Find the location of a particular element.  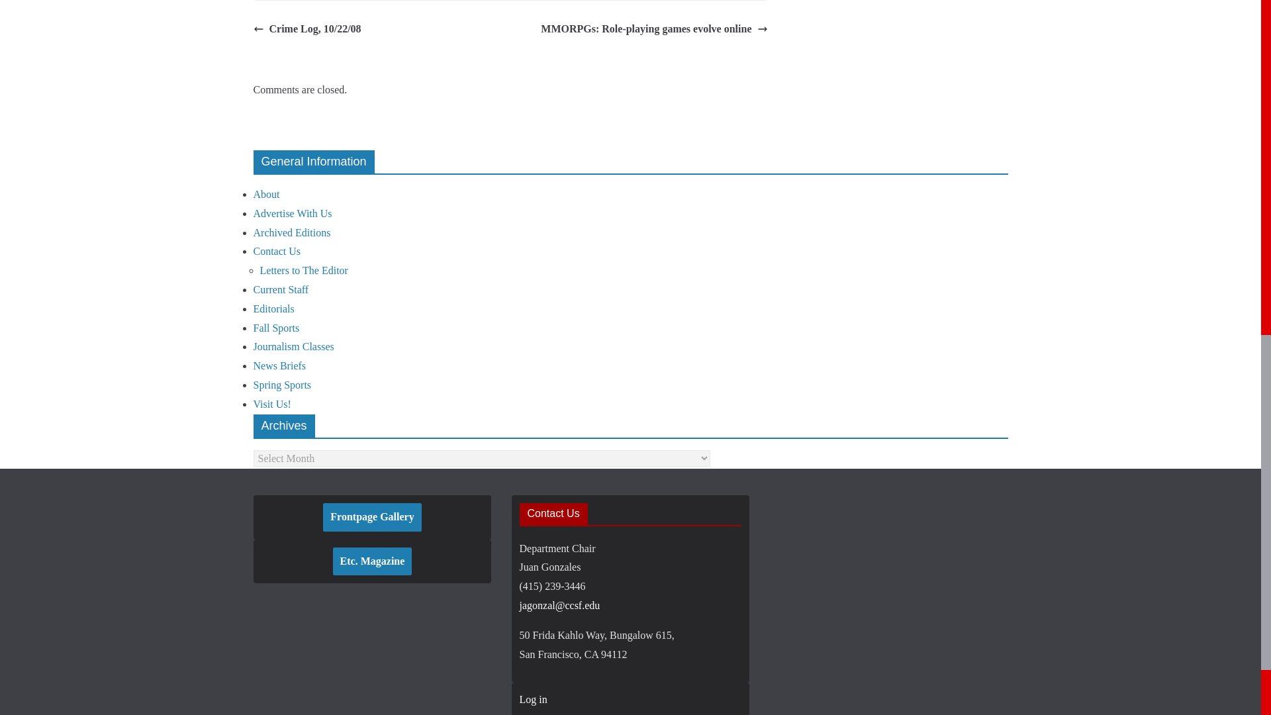

Archived Editions is located at coordinates (291, 232).